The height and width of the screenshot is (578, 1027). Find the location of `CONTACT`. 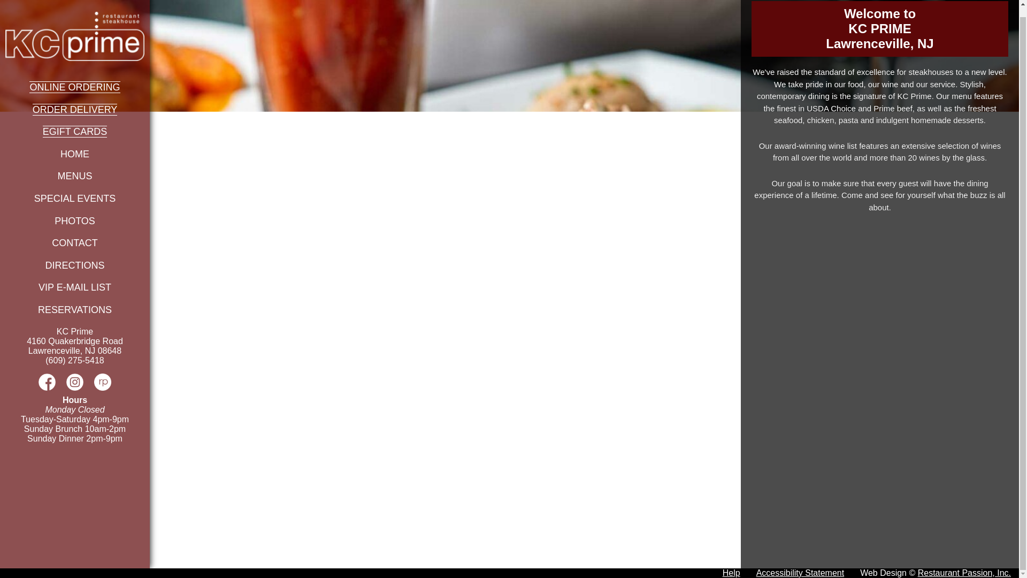

CONTACT is located at coordinates (75, 243).